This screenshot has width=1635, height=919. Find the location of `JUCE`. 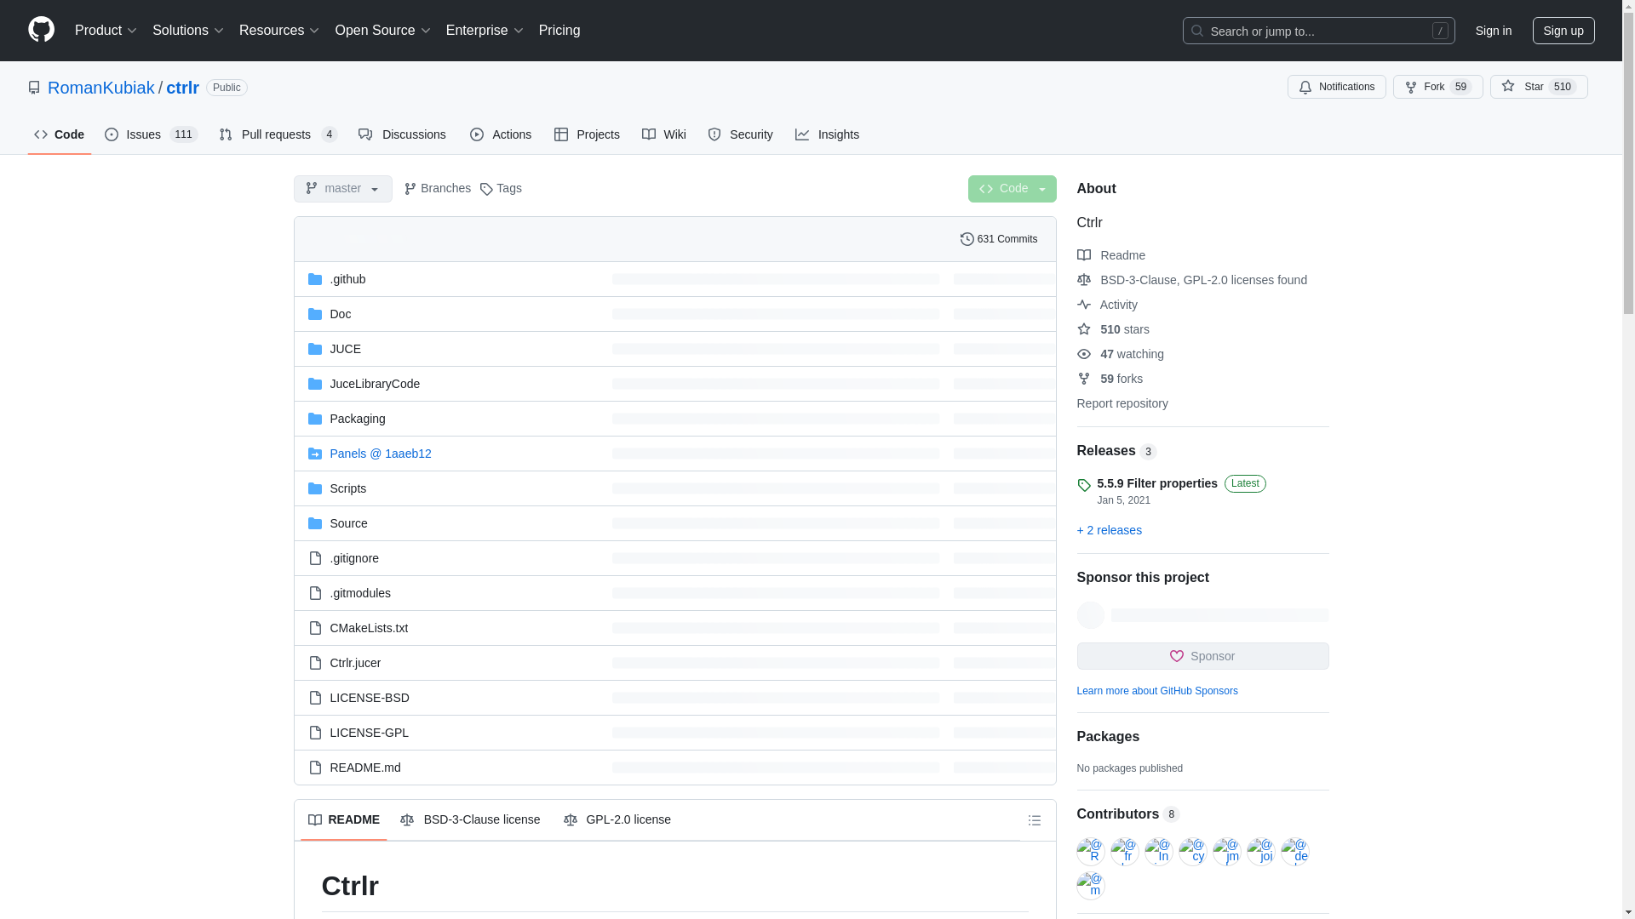

JUCE is located at coordinates (346, 348).